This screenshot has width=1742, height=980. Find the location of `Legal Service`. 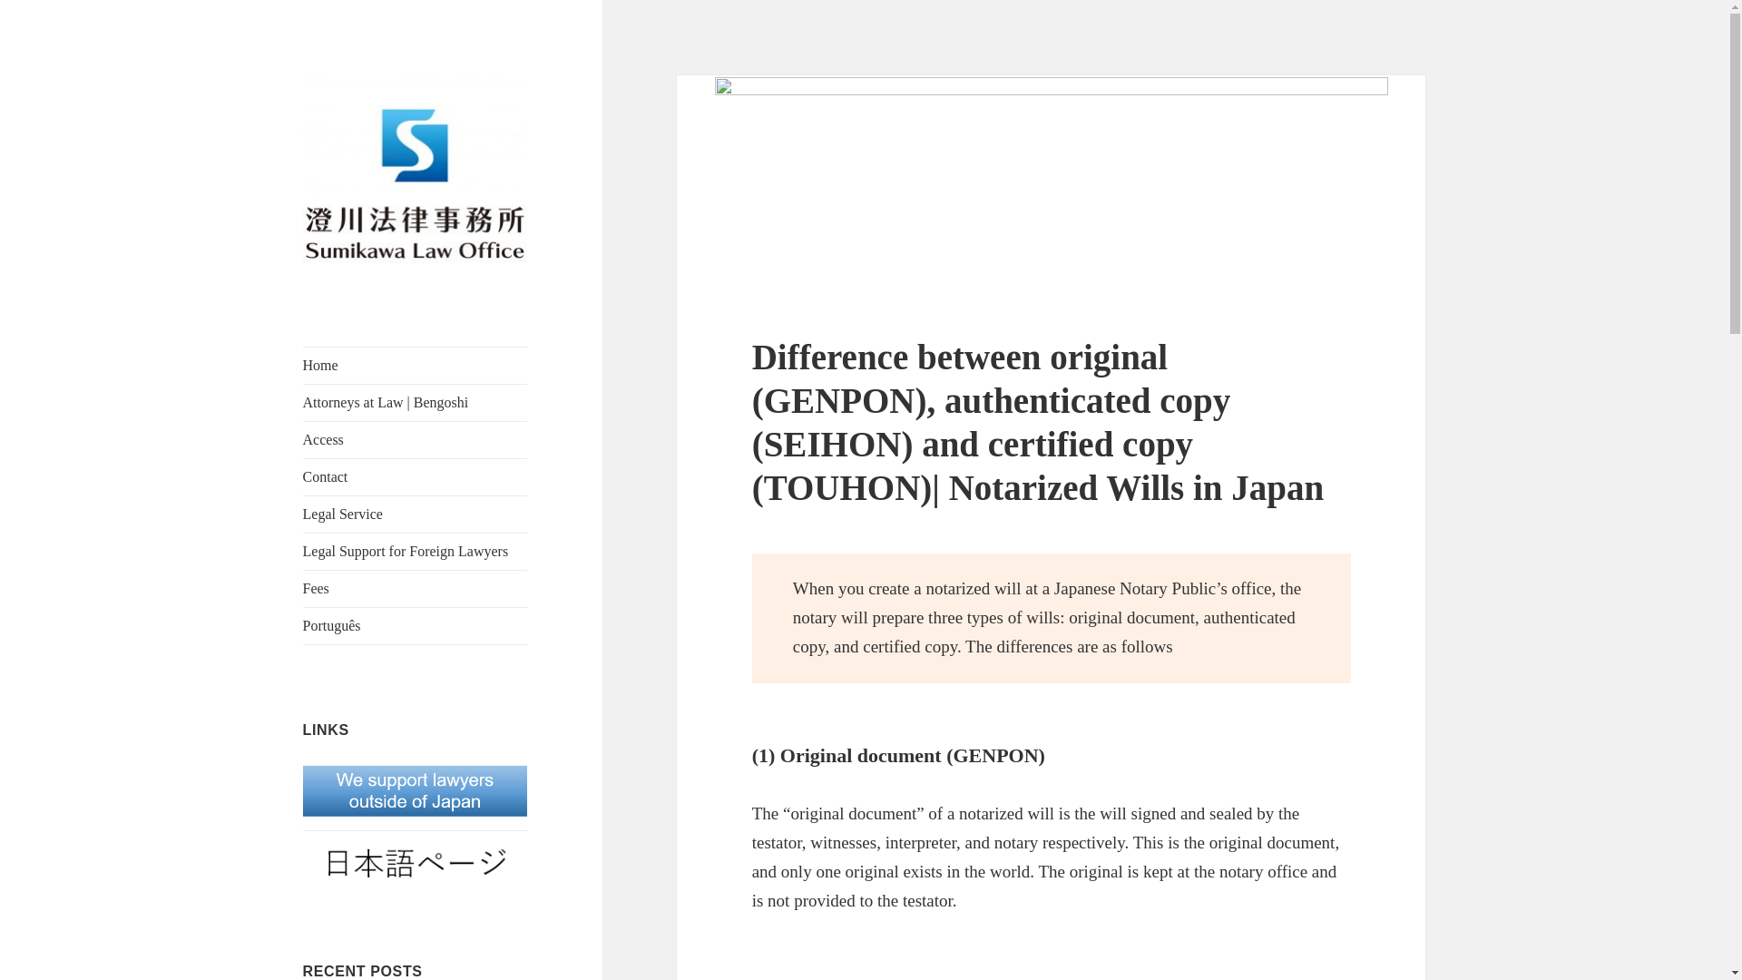

Legal Service is located at coordinates (416, 514).